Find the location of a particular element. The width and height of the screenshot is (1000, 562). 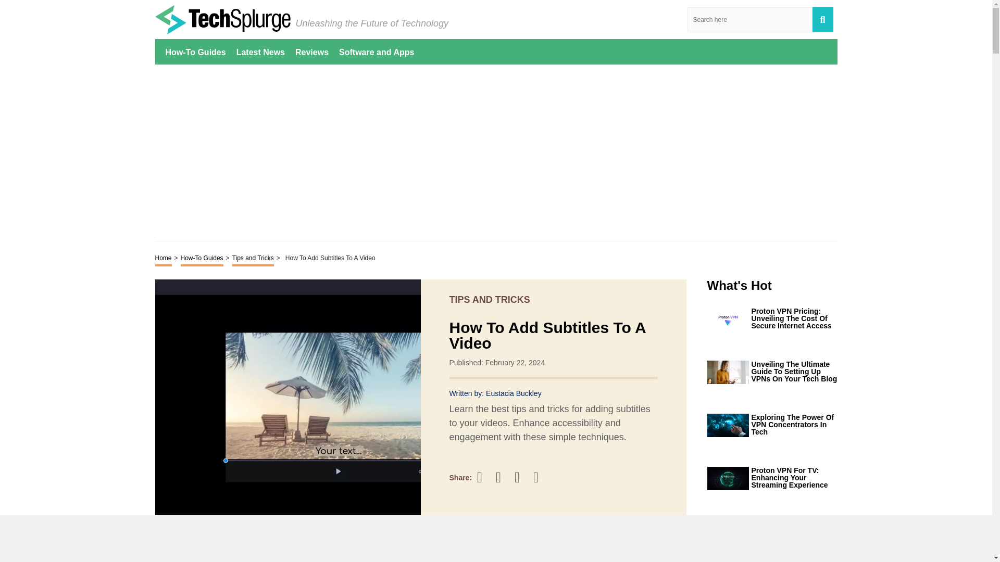

Share on Pinterest is located at coordinates (522, 477).